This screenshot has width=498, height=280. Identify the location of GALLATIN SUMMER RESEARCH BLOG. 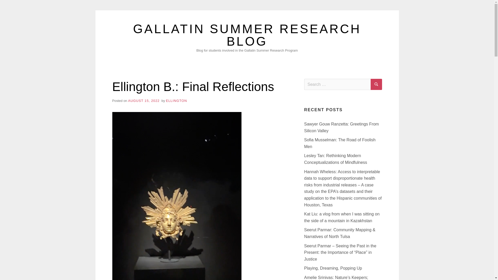
(247, 35).